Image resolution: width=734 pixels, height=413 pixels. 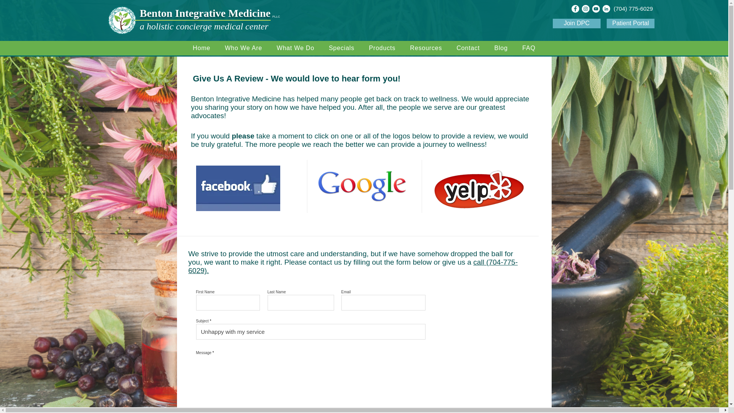 I want to click on Benton Integrative Medicine, so click(x=205, y=13).